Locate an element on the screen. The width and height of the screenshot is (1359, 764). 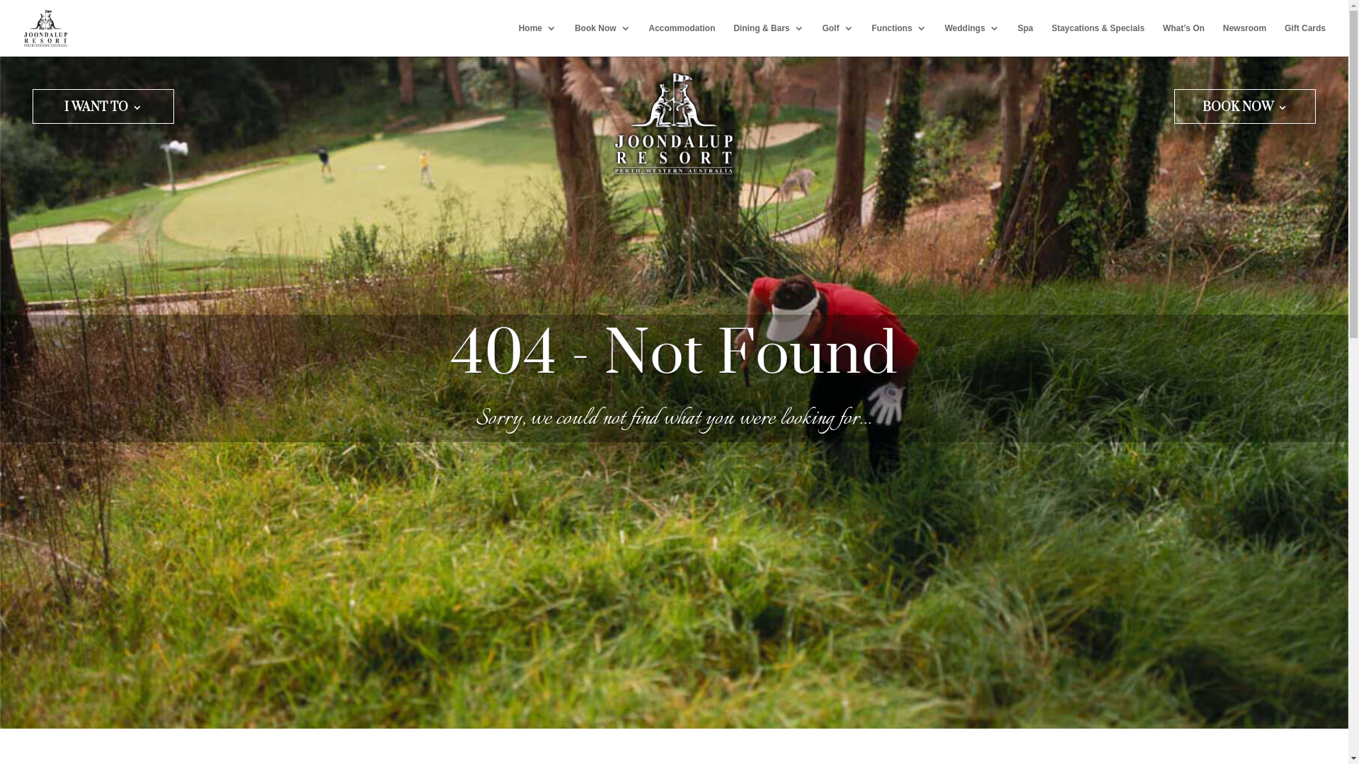
Accommodation is located at coordinates (681, 40).